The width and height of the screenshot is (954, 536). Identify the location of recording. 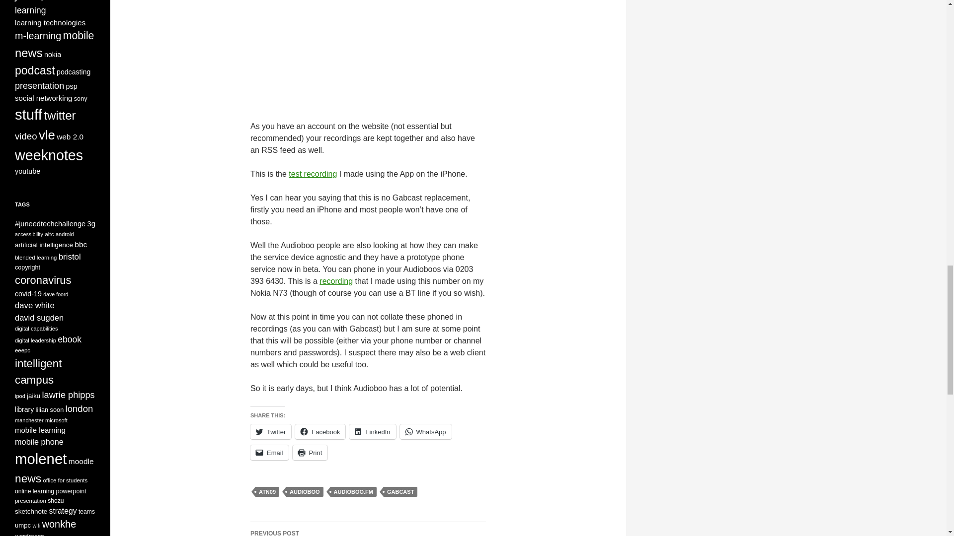
(336, 281).